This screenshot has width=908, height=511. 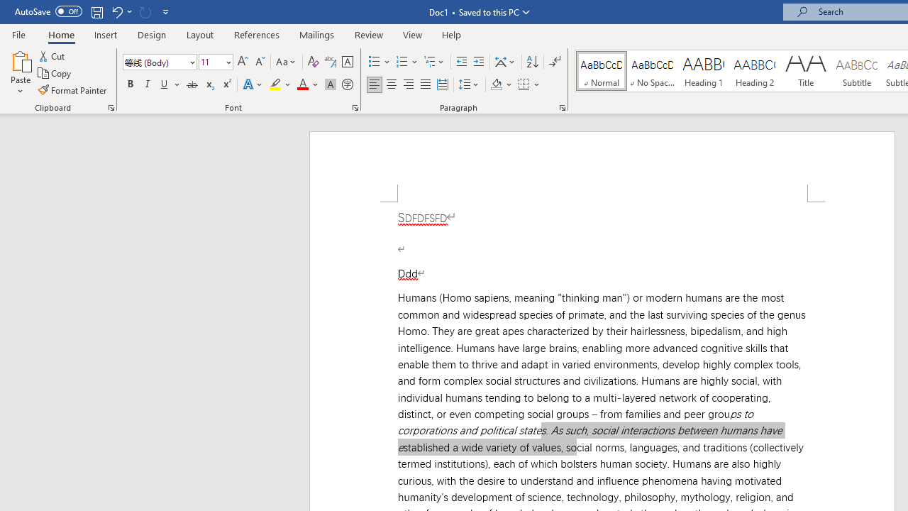 I want to click on Align Right, so click(x=409, y=85).